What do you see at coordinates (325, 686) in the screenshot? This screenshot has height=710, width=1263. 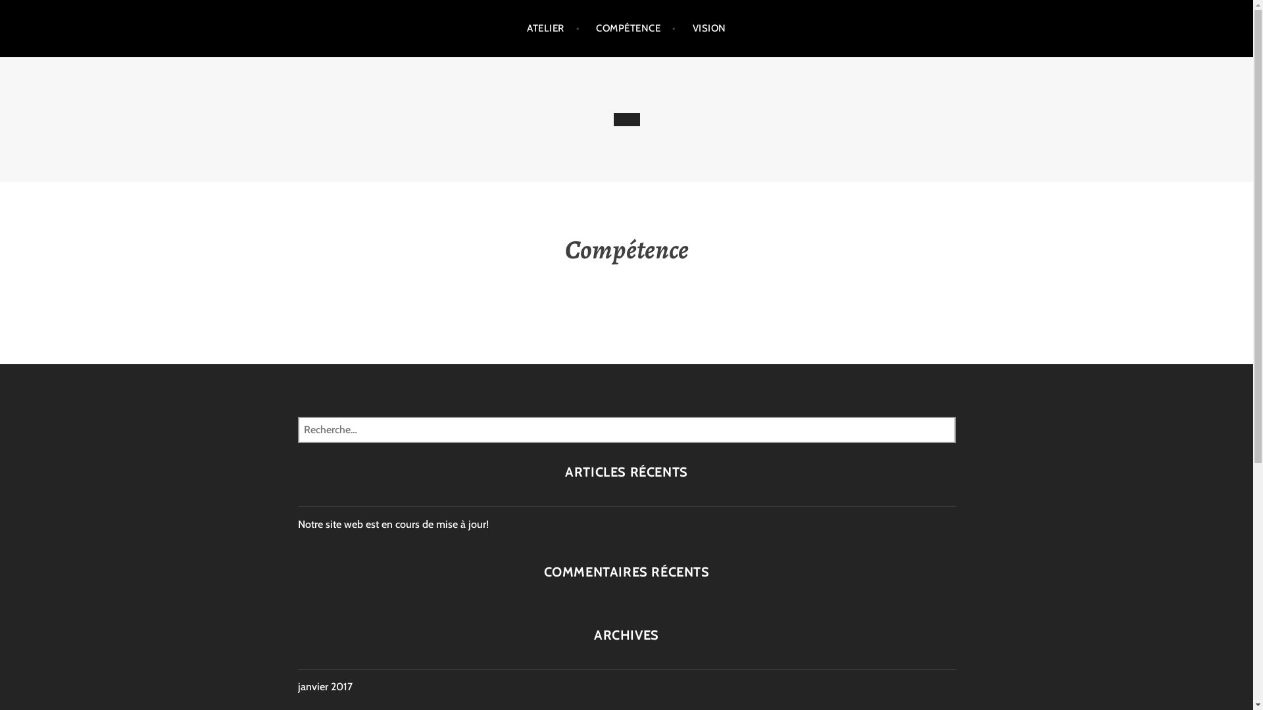 I see `janvier 2017` at bounding box center [325, 686].